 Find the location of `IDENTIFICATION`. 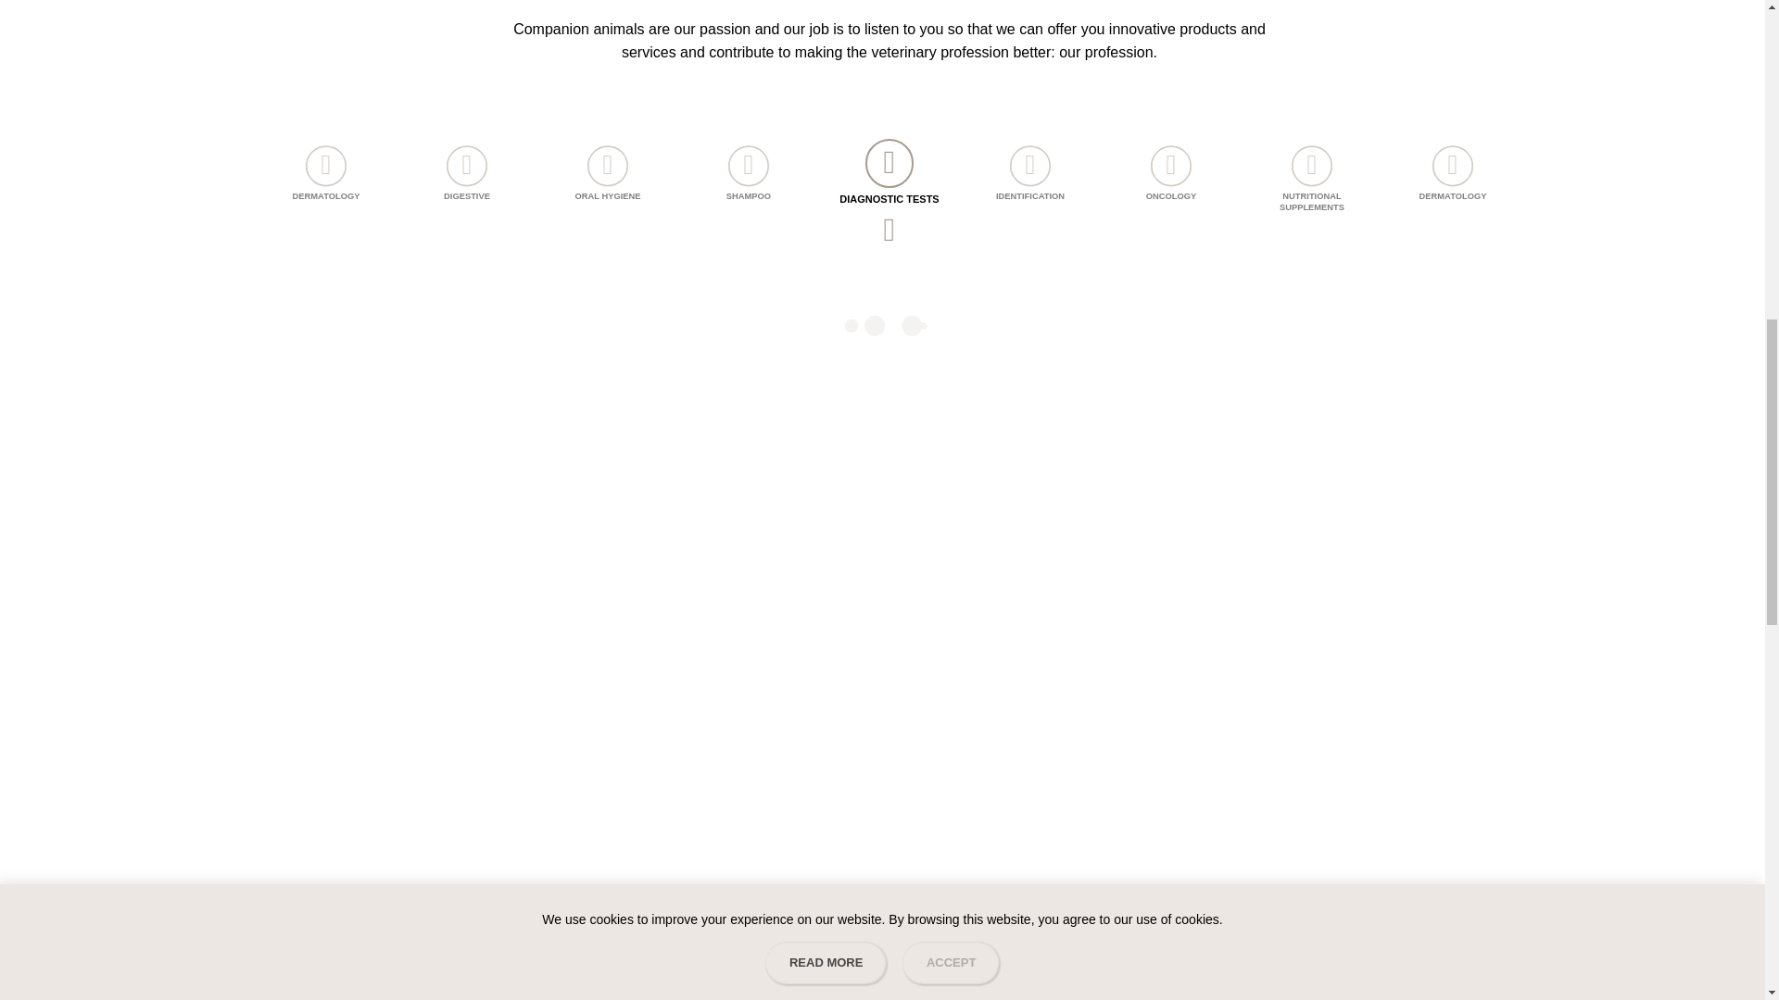

IDENTIFICATION is located at coordinates (1040, 183).